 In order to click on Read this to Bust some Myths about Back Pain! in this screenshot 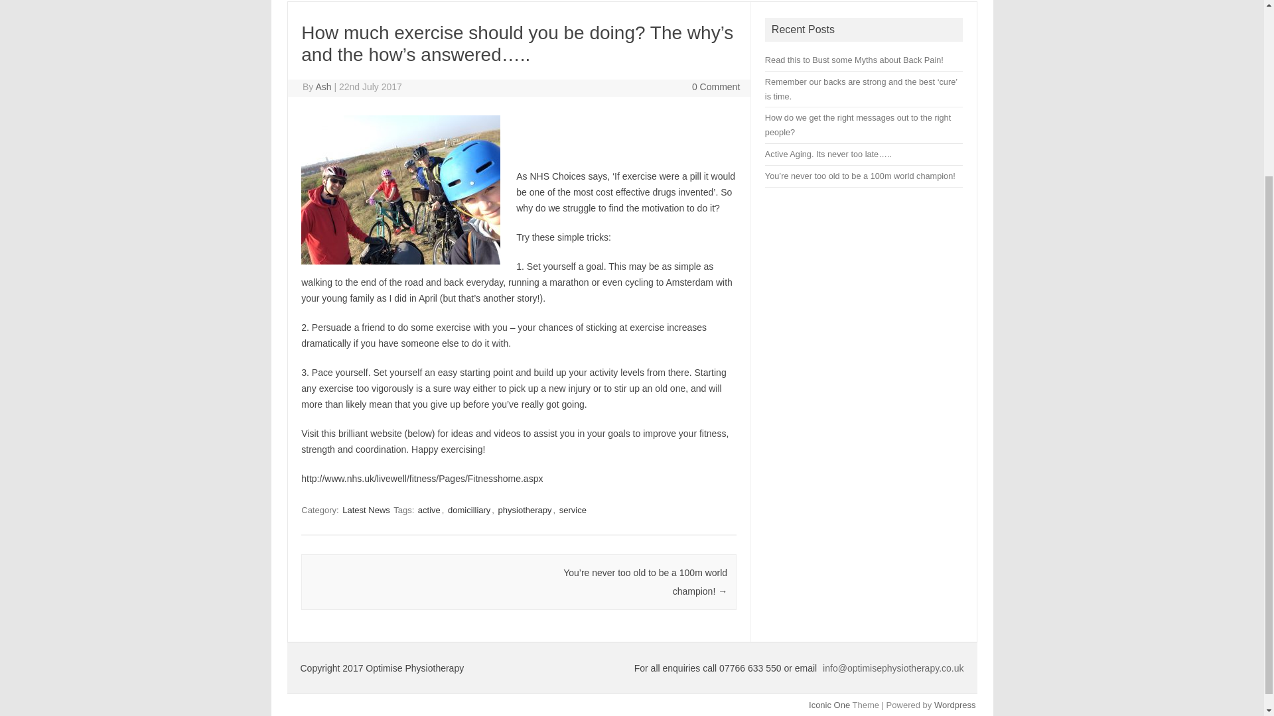, I will do `click(855, 60)`.